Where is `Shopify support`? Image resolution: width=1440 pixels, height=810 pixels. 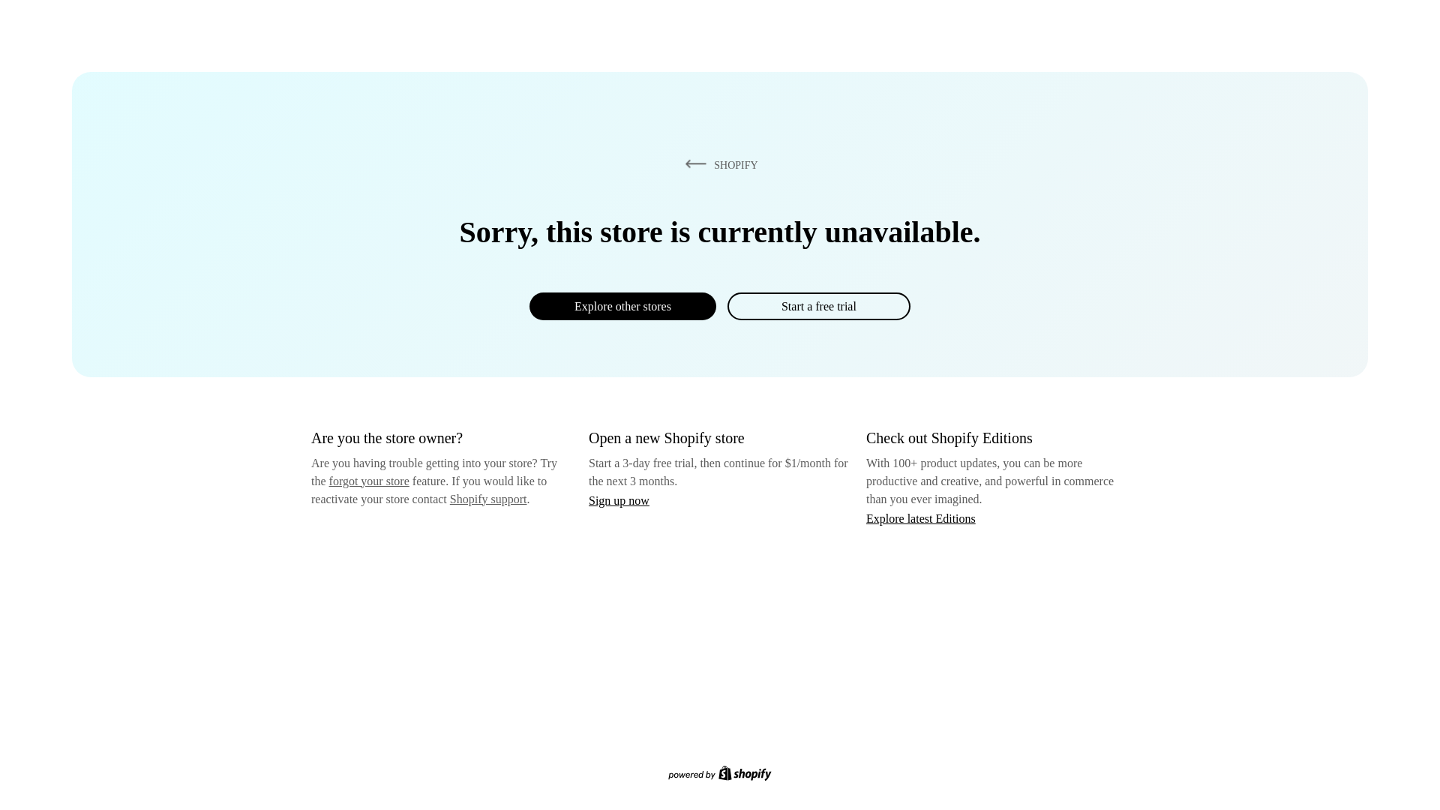
Shopify support is located at coordinates (487, 498).